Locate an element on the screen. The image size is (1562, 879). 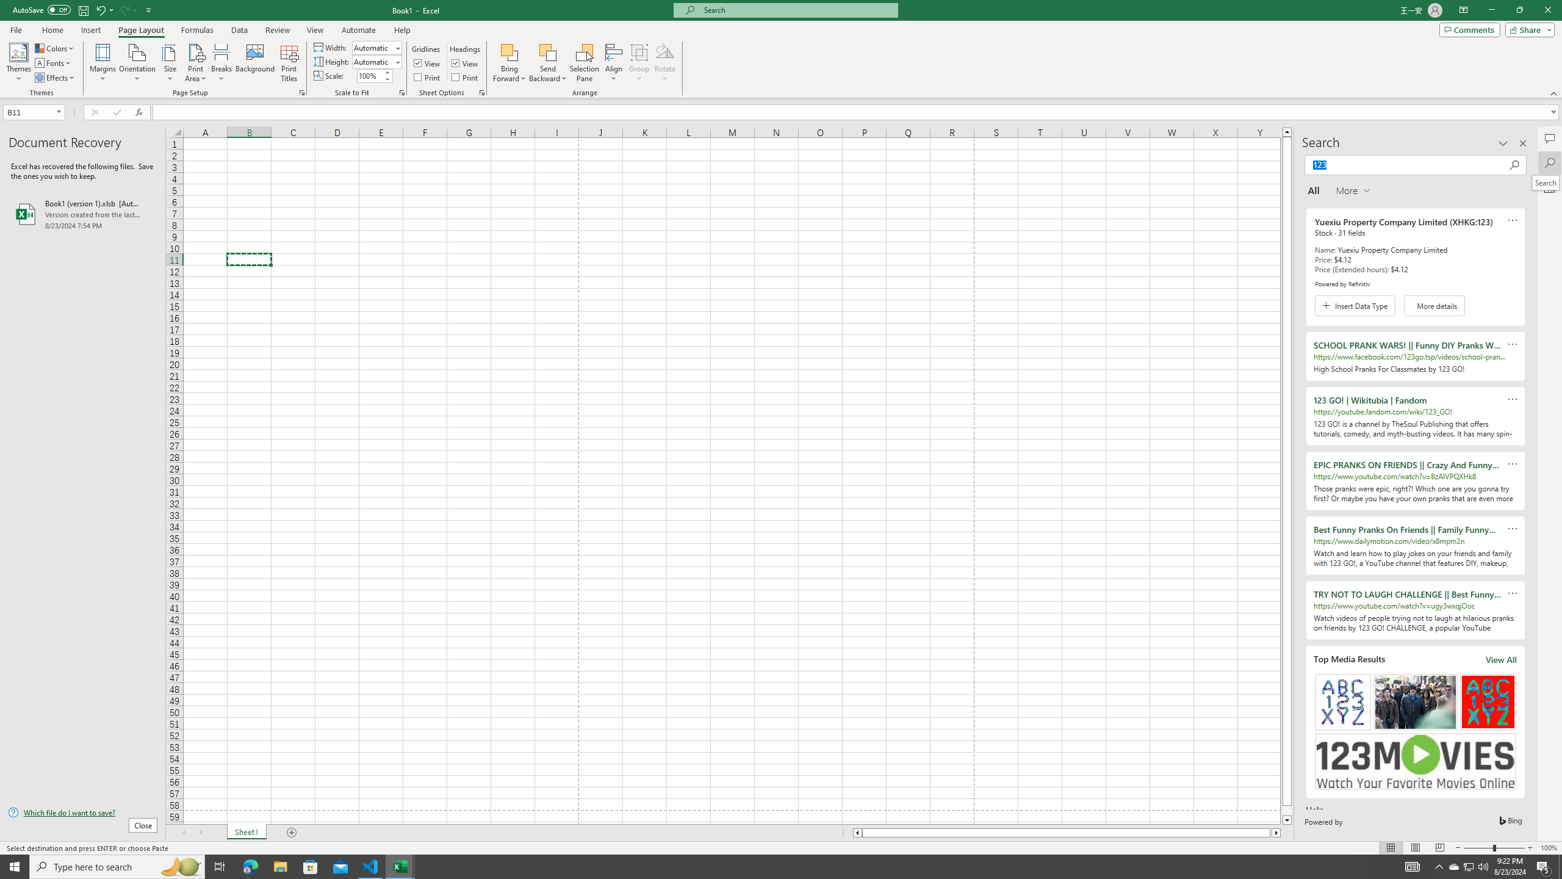
Print Titles is located at coordinates (289, 63).